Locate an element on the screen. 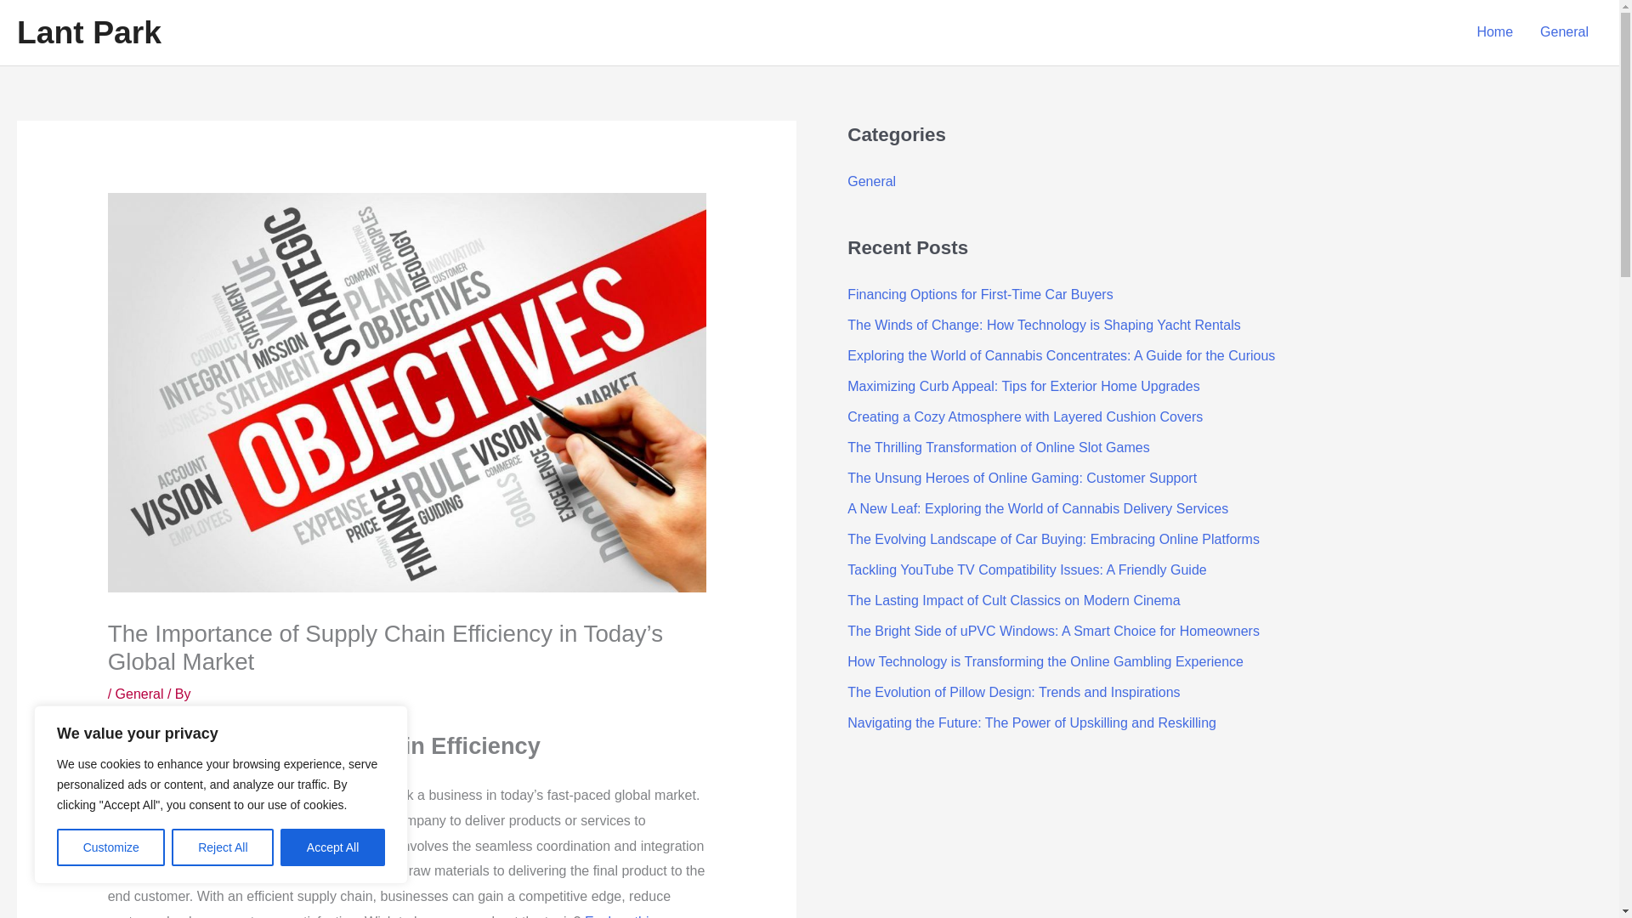 Image resolution: width=1632 pixels, height=918 pixels. Accept All is located at coordinates (333, 847).